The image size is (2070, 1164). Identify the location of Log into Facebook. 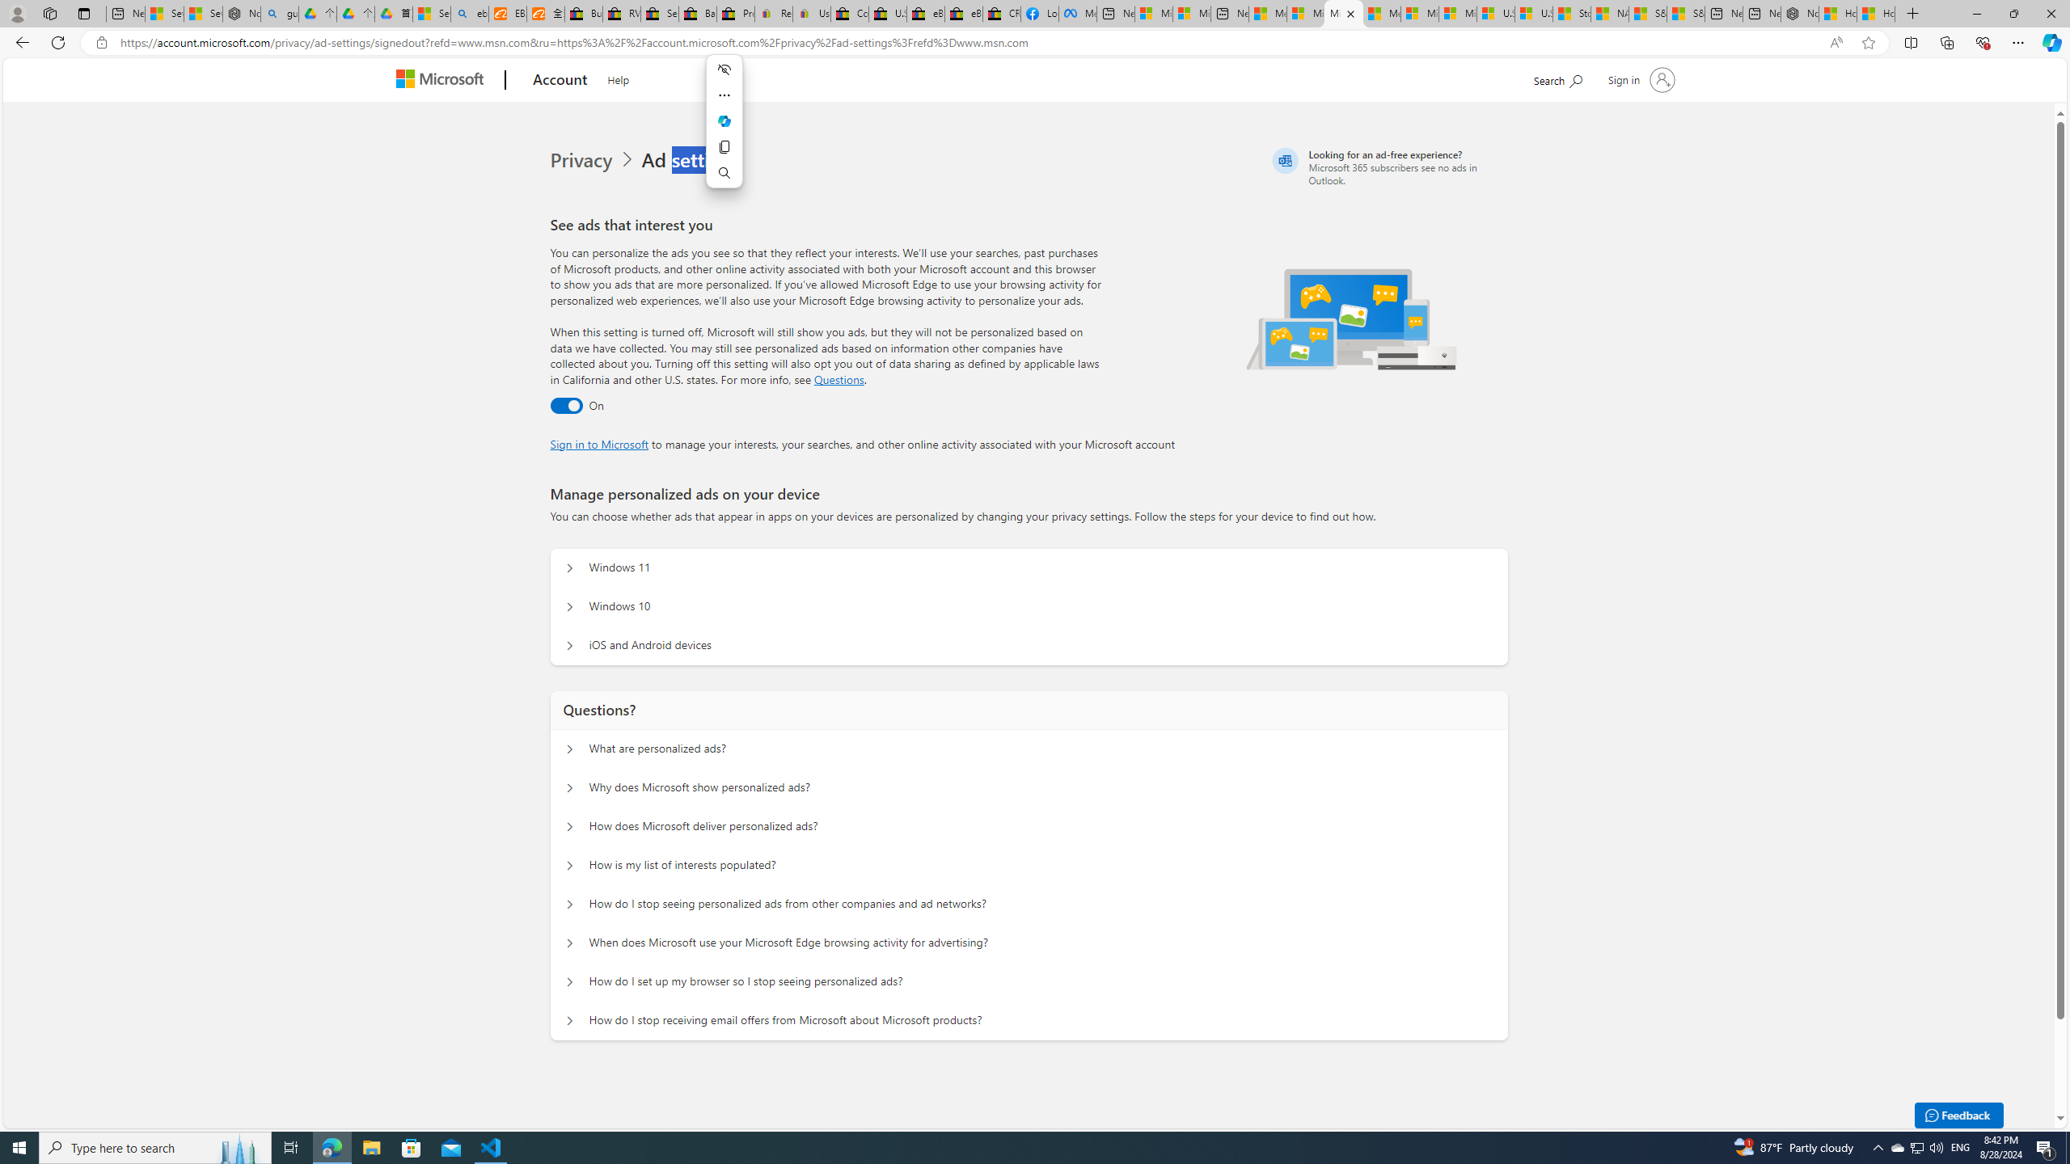
(1040, 14).